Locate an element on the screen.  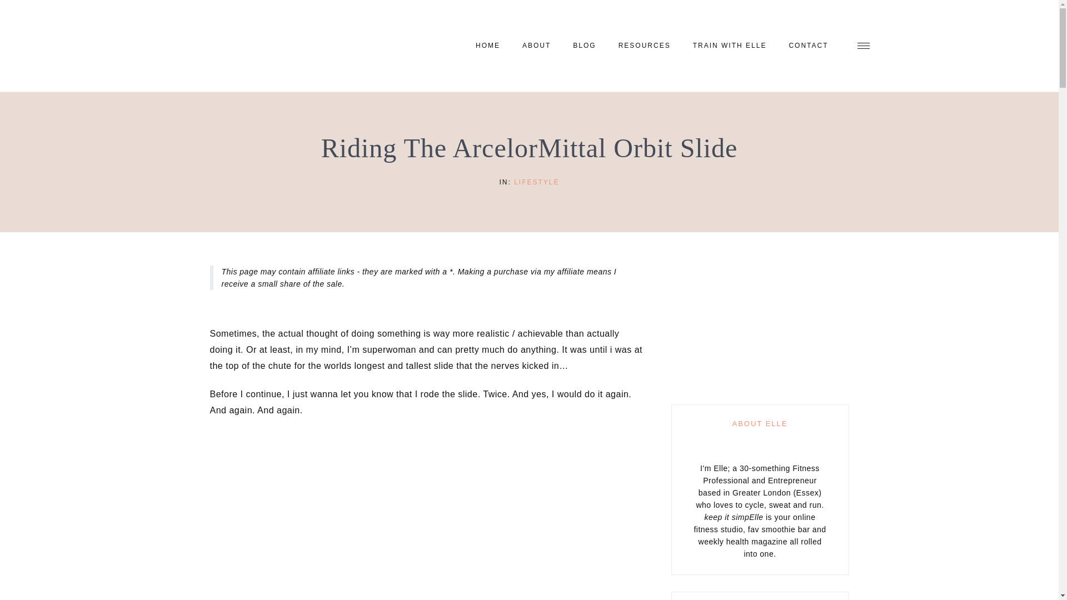
KEEP IT SIMPELLE is located at coordinates (262, 46).